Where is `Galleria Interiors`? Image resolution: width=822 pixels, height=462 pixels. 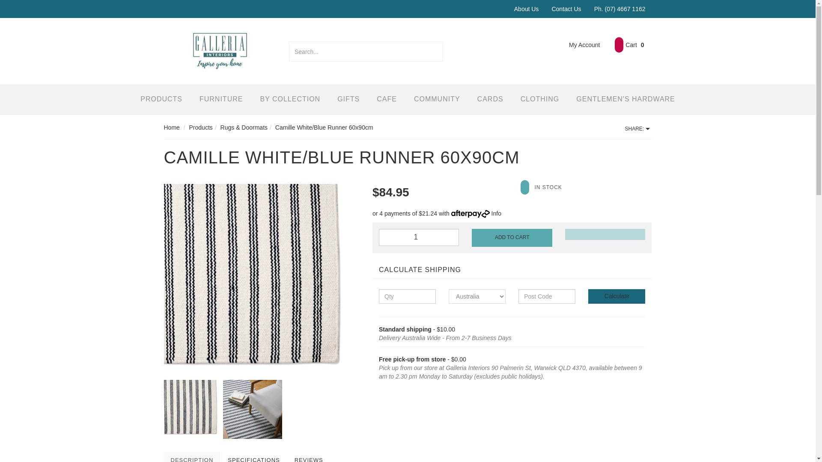 Galleria Interiors is located at coordinates (220, 50).